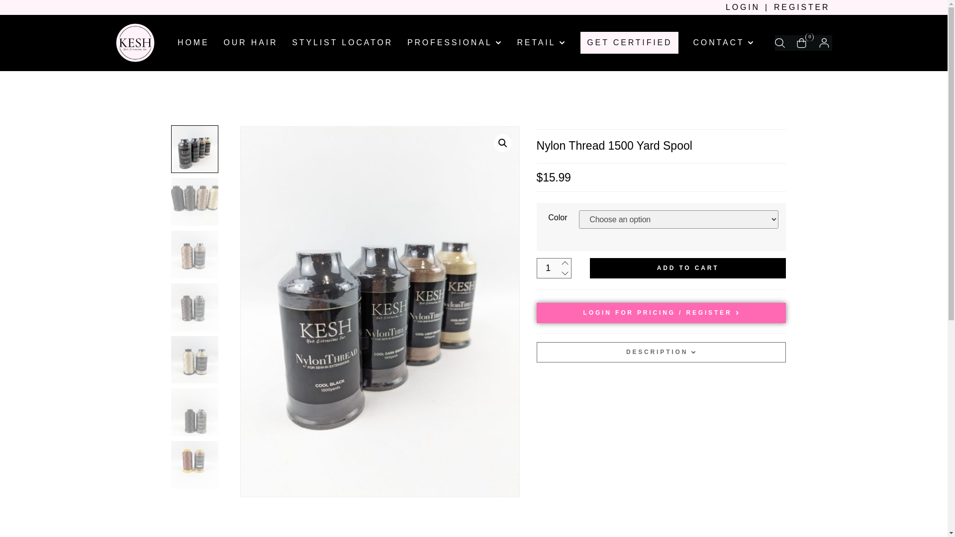 The width and height of the screenshot is (955, 537). Describe the element at coordinates (193, 43) in the screenshot. I see `HOME` at that location.